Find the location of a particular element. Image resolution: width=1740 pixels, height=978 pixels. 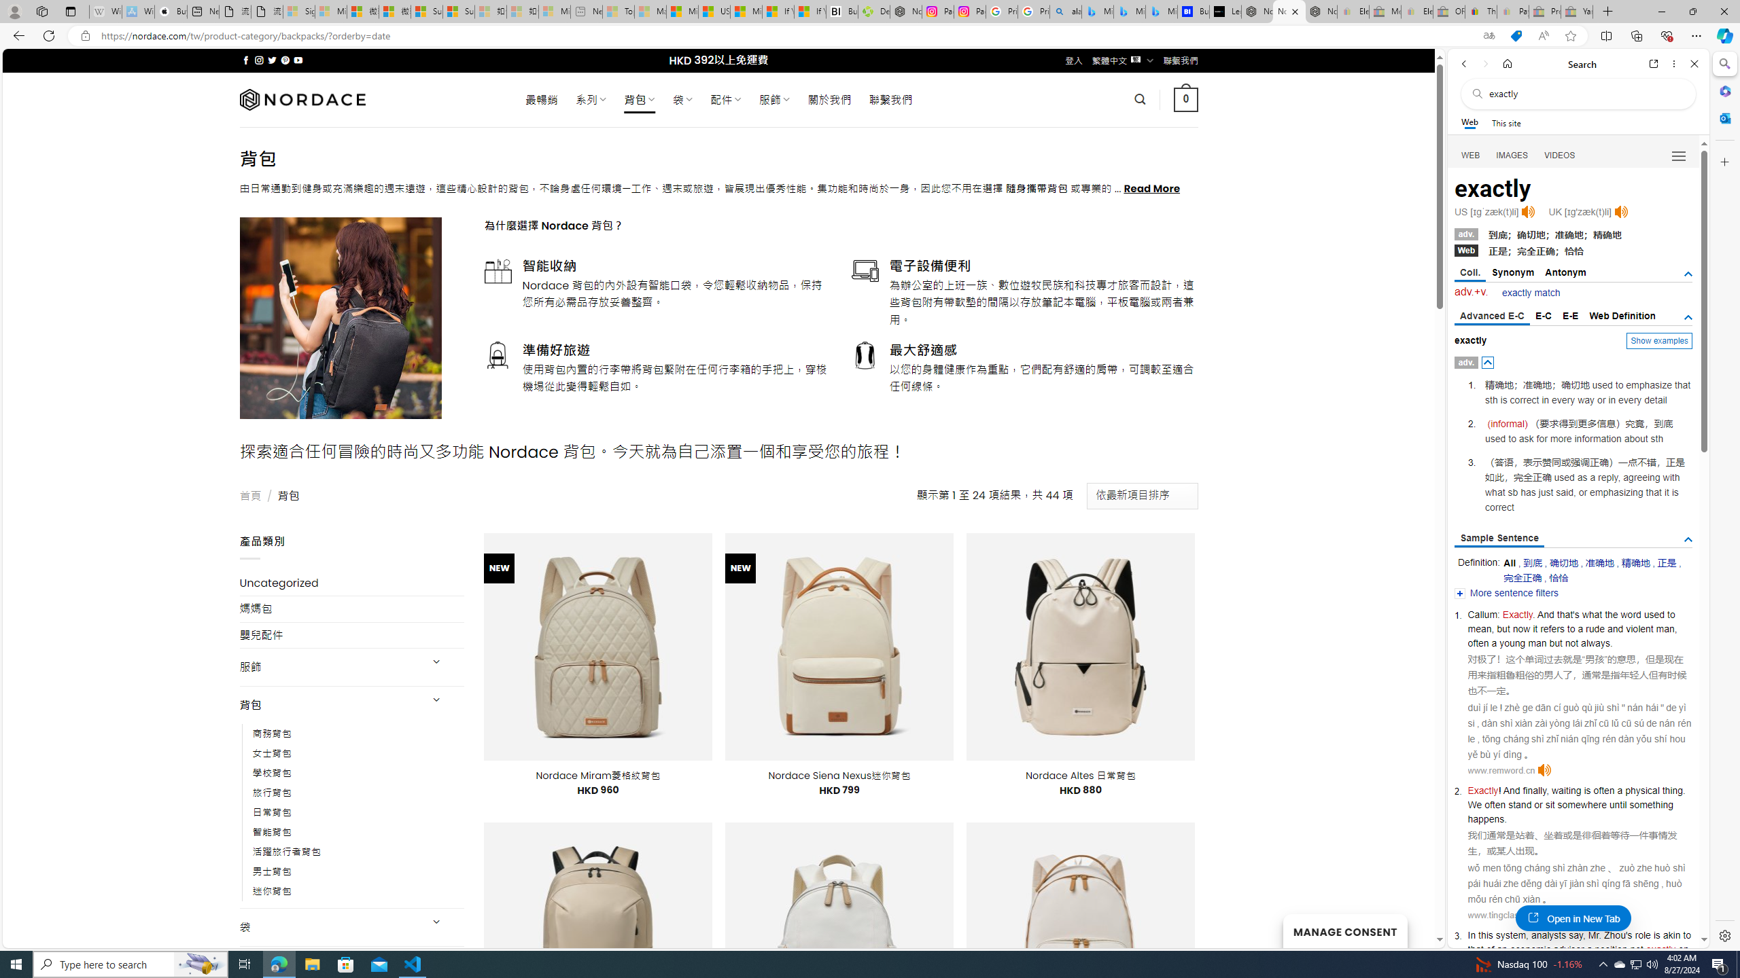

the is located at coordinates (1611, 614).